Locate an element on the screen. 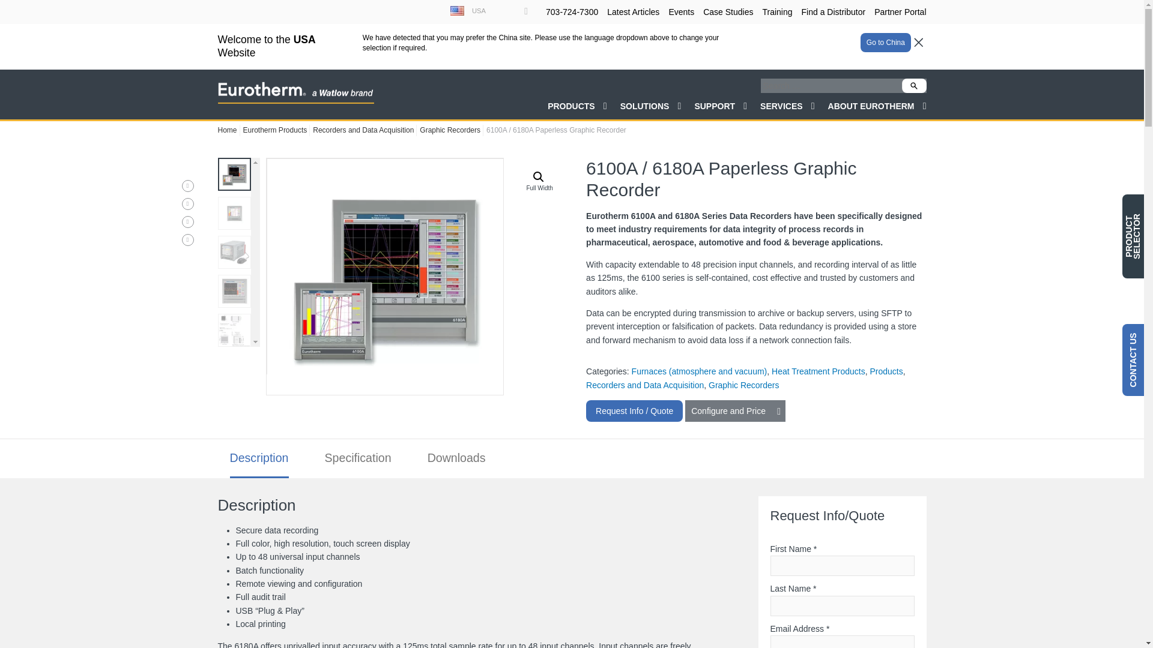 Image resolution: width=1153 pixels, height=648 pixels. Case Studies is located at coordinates (728, 12).